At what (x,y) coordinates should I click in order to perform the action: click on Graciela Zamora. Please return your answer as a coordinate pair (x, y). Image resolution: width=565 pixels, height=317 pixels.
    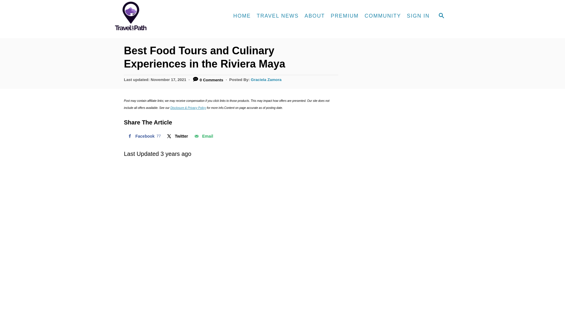
    Looking at the image, I should click on (441, 16).